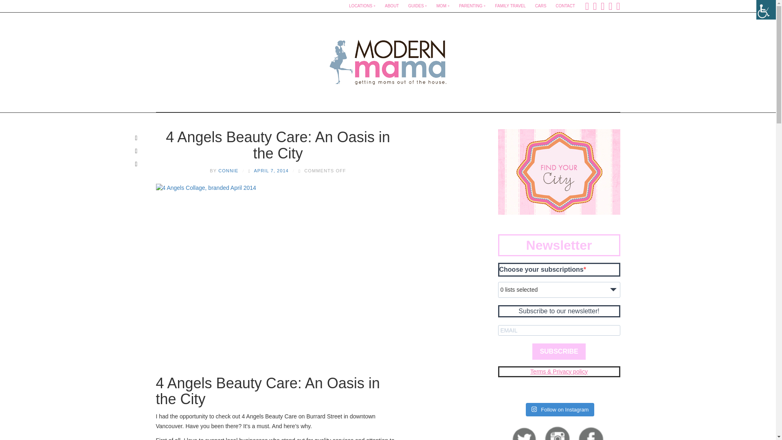 Image resolution: width=782 pixels, height=440 pixels. Describe the element at coordinates (443, 6) in the screenshot. I see `MOM` at that location.